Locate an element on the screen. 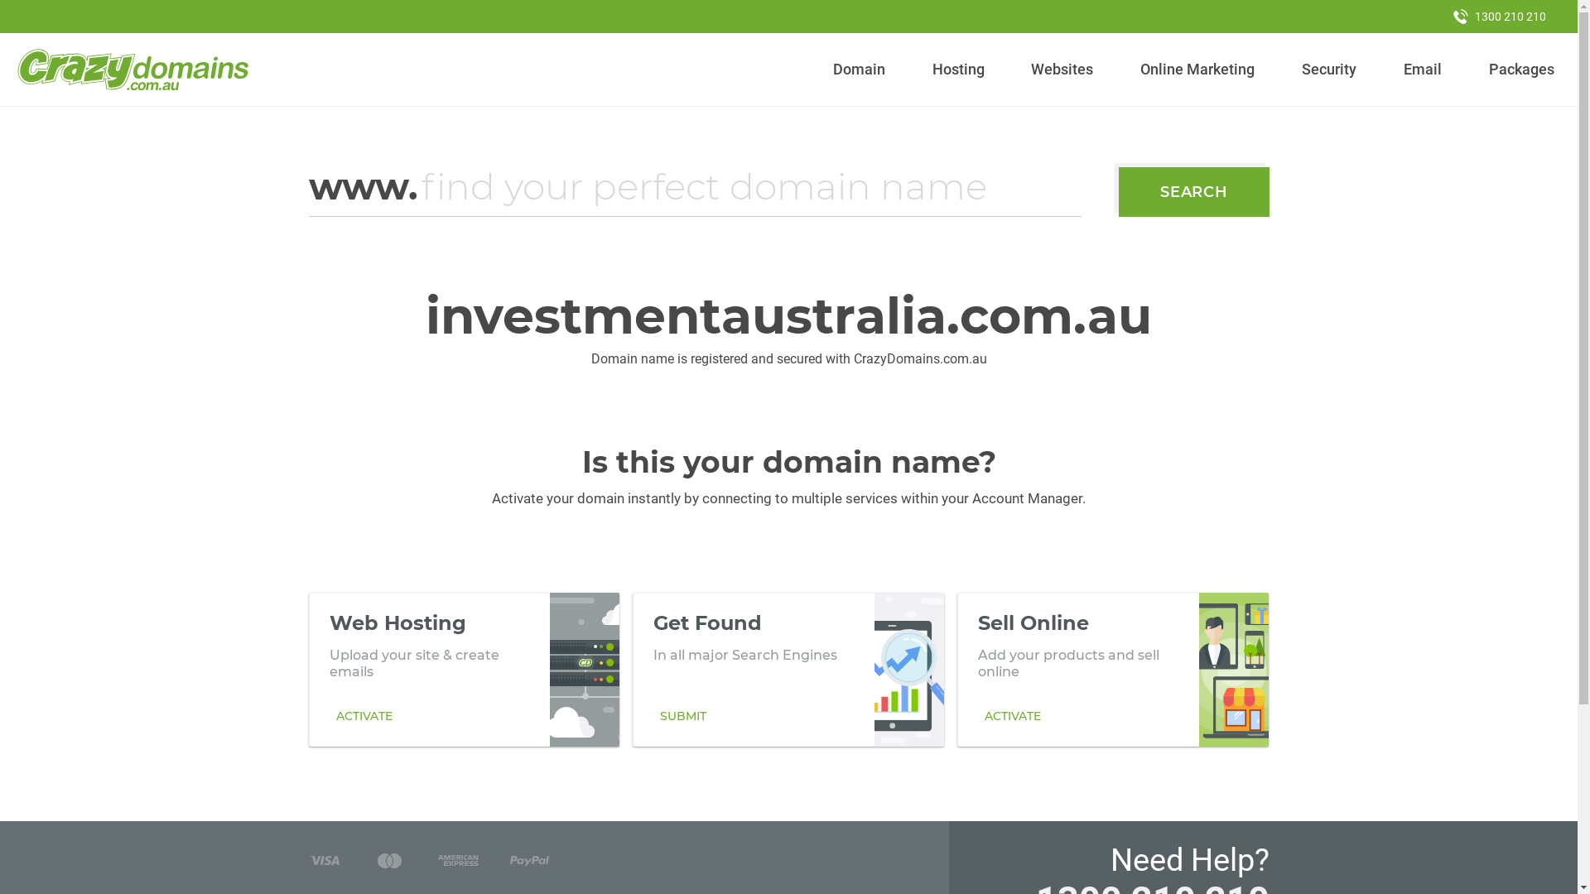 This screenshot has height=894, width=1590. Sell Online
Add your products and sell online
ACTIVATE is located at coordinates (1113, 670).